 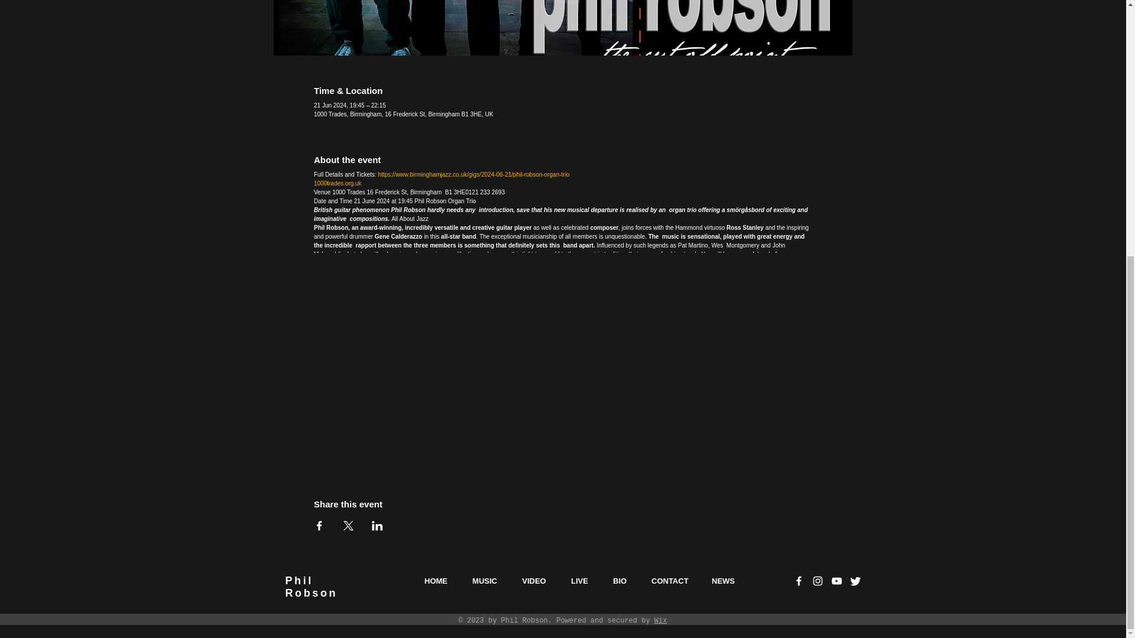 What do you see at coordinates (435, 157) in the screenshot?
I see `BIO` at bounding box center [435, 157].